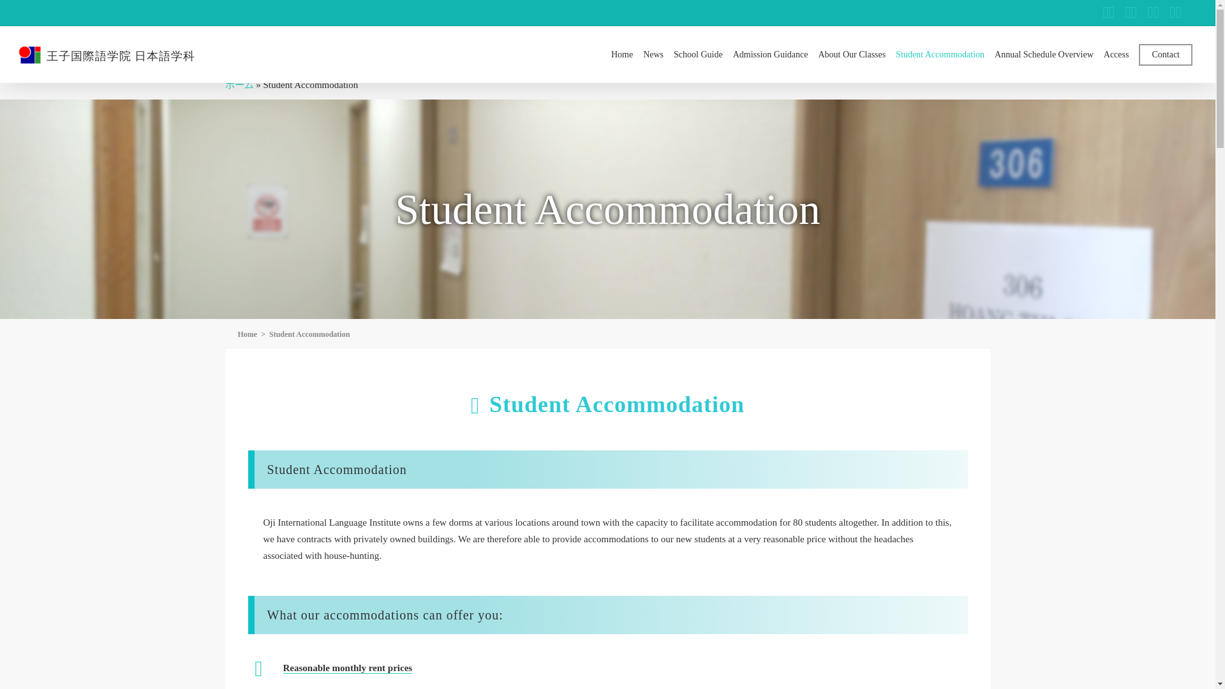 The width and height of the screenshot is (1225, 689). Describe the element at coordinates (622, 54) in the screenshot. I see `Home` at that location.